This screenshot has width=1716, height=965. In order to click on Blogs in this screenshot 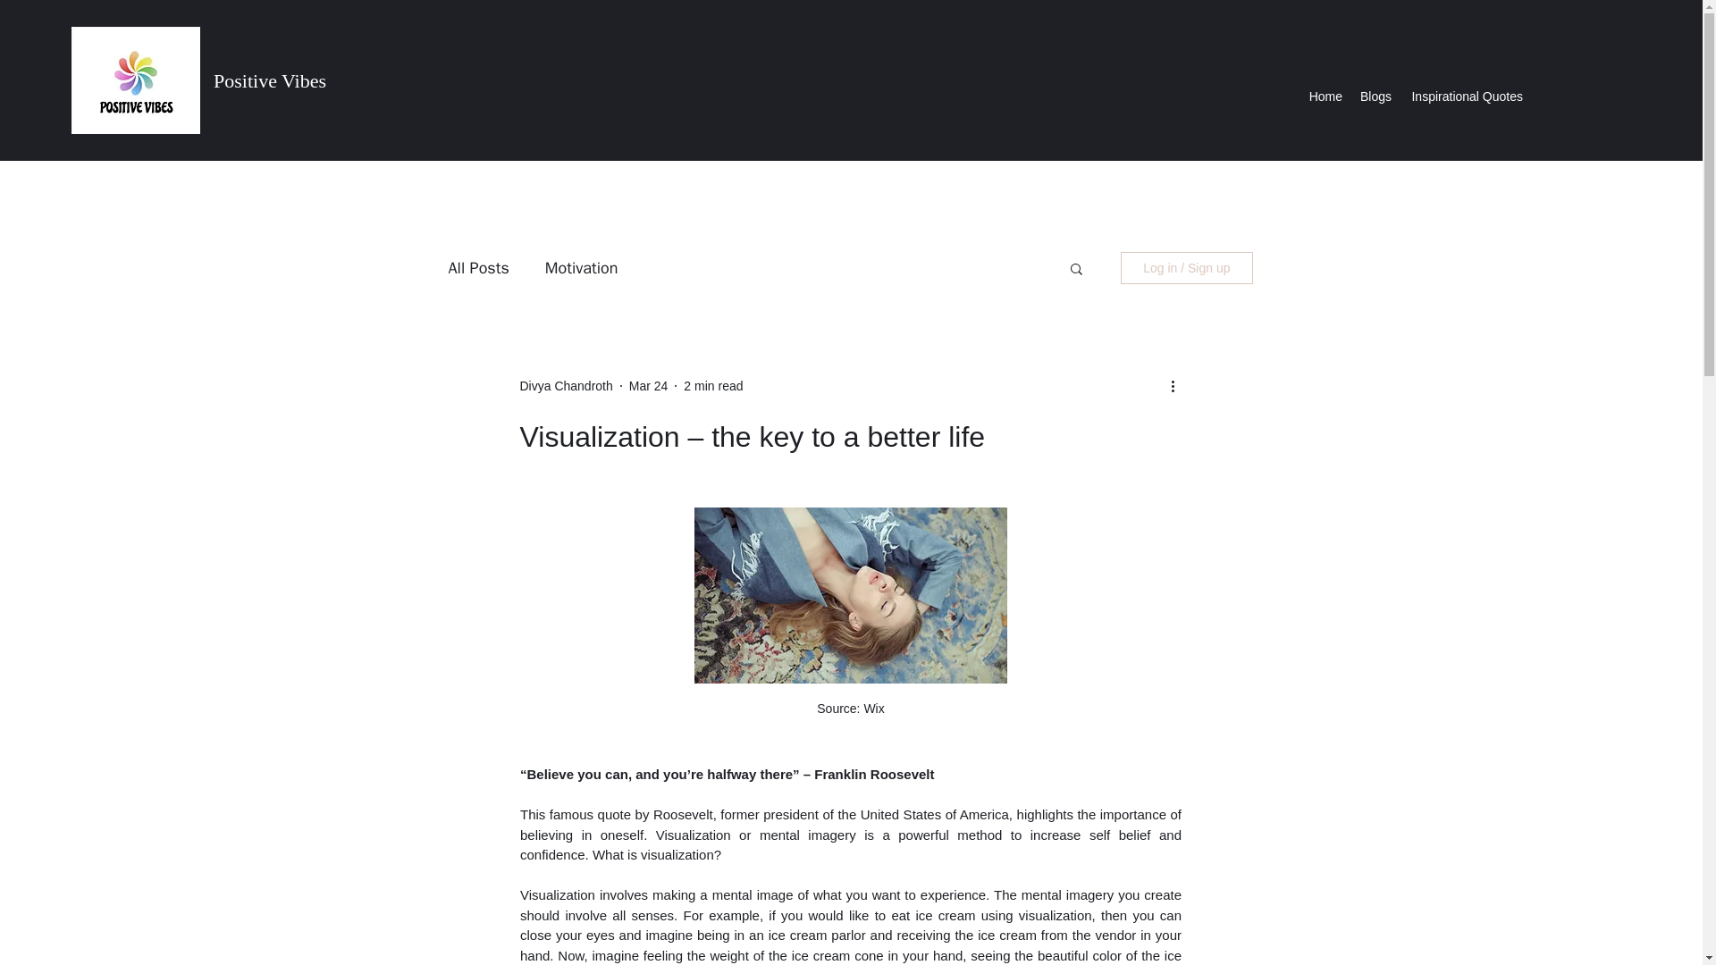, I will do `click(1375, 96)`.